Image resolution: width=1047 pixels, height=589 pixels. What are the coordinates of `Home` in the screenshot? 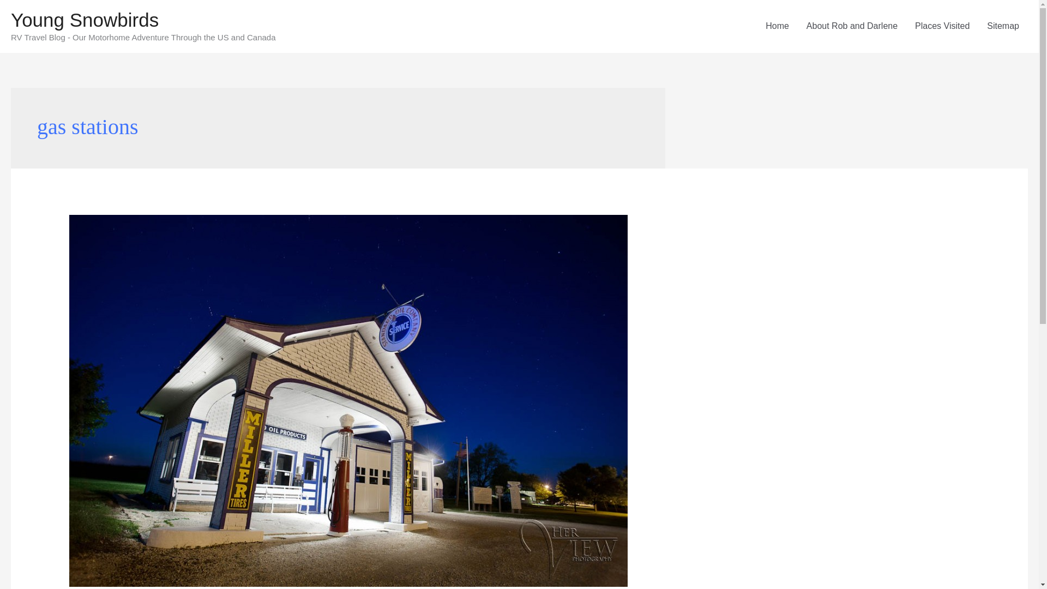 It's located at (778, 26).